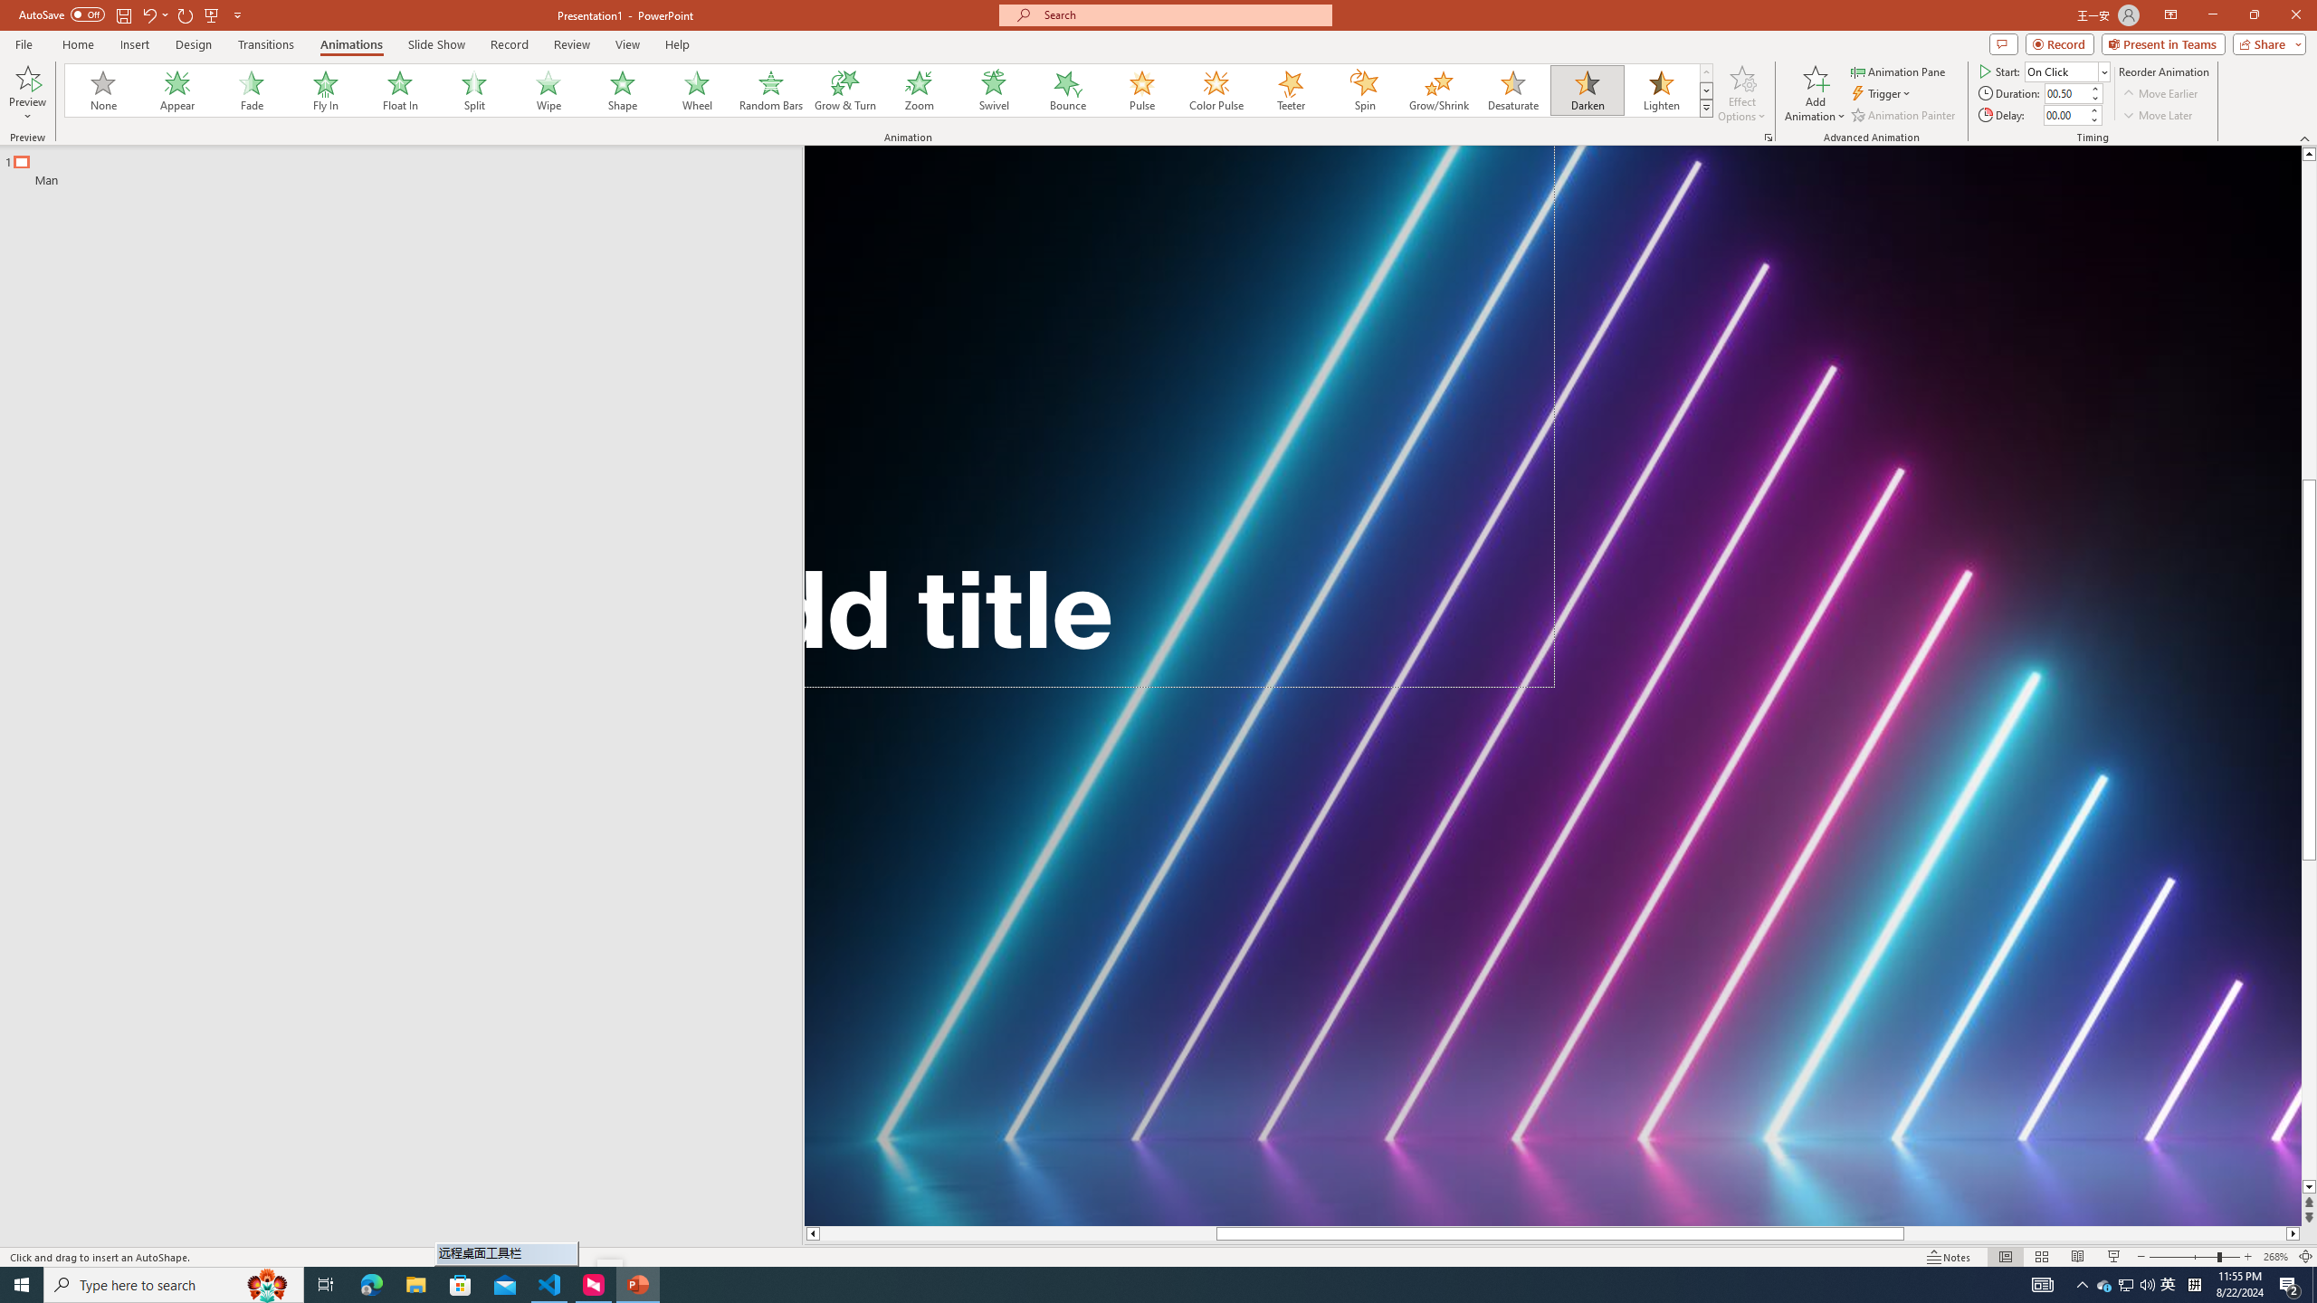 The height and width of the screenshot is (1303, 2317). What do you see at coordinates (253, 90) in the screenshot?
I see `Fade` at bounding box center [253, 90].